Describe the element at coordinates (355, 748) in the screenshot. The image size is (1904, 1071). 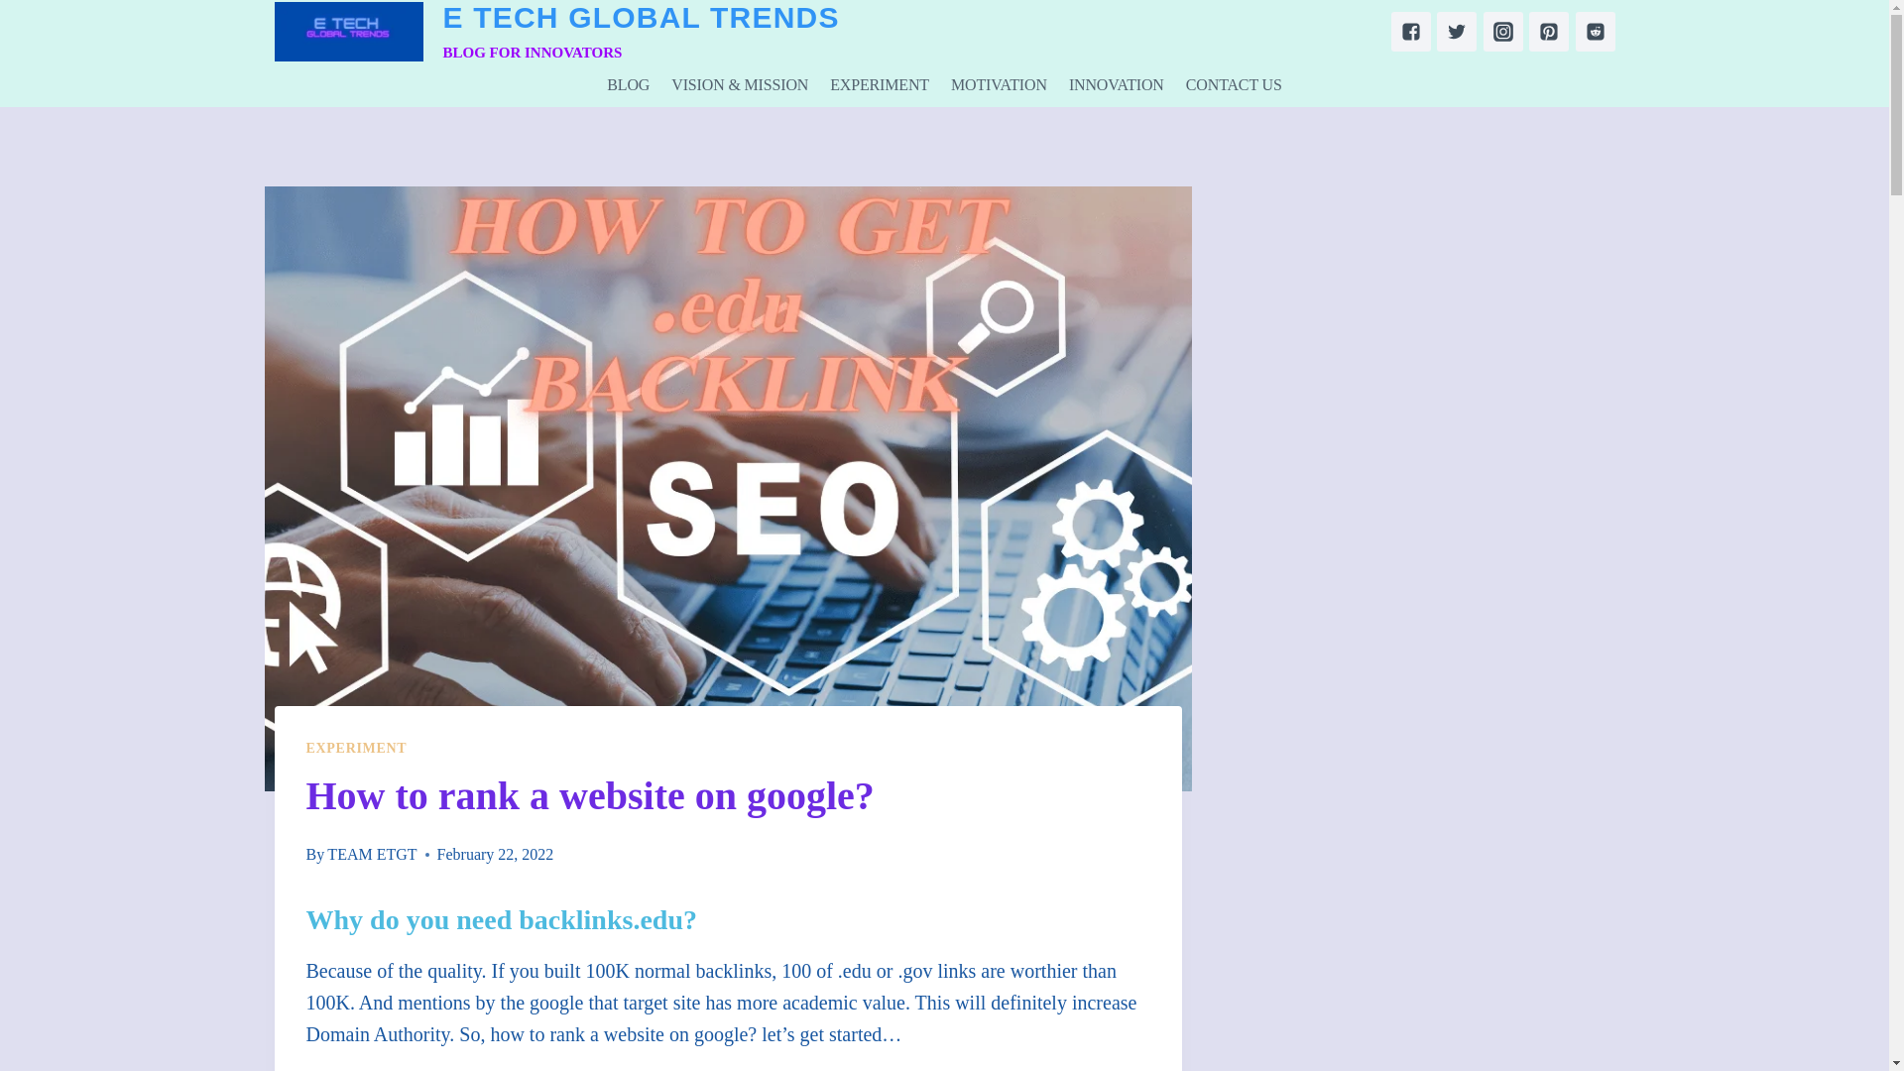
I see `CONTACT US` at that location.